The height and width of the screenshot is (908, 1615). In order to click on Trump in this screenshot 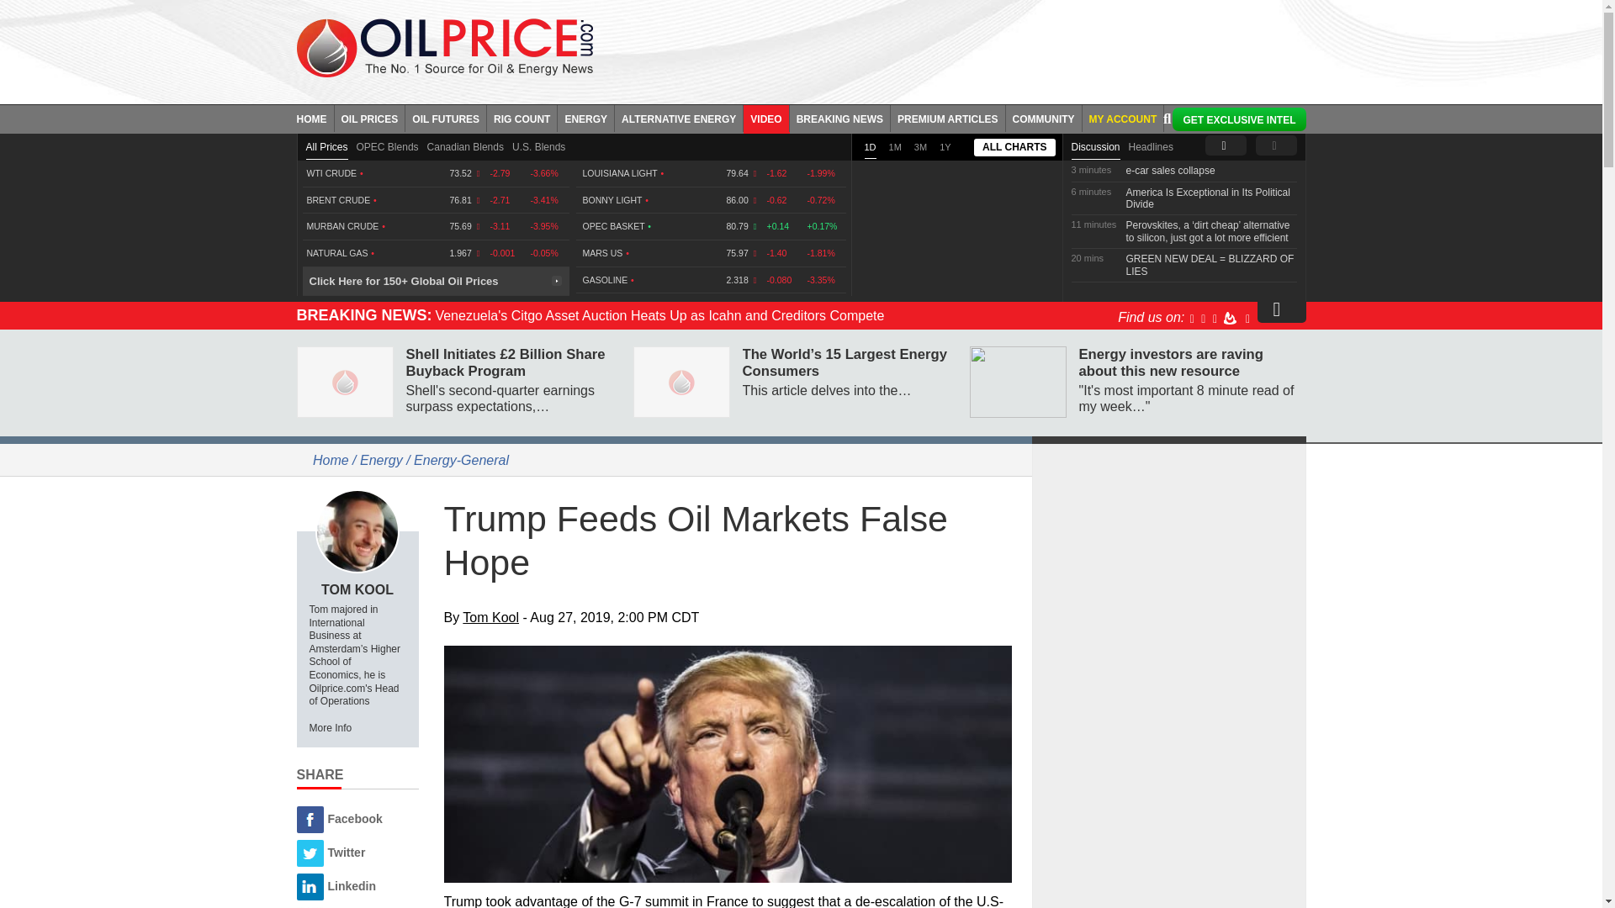, I will do `click(728, 763)`.